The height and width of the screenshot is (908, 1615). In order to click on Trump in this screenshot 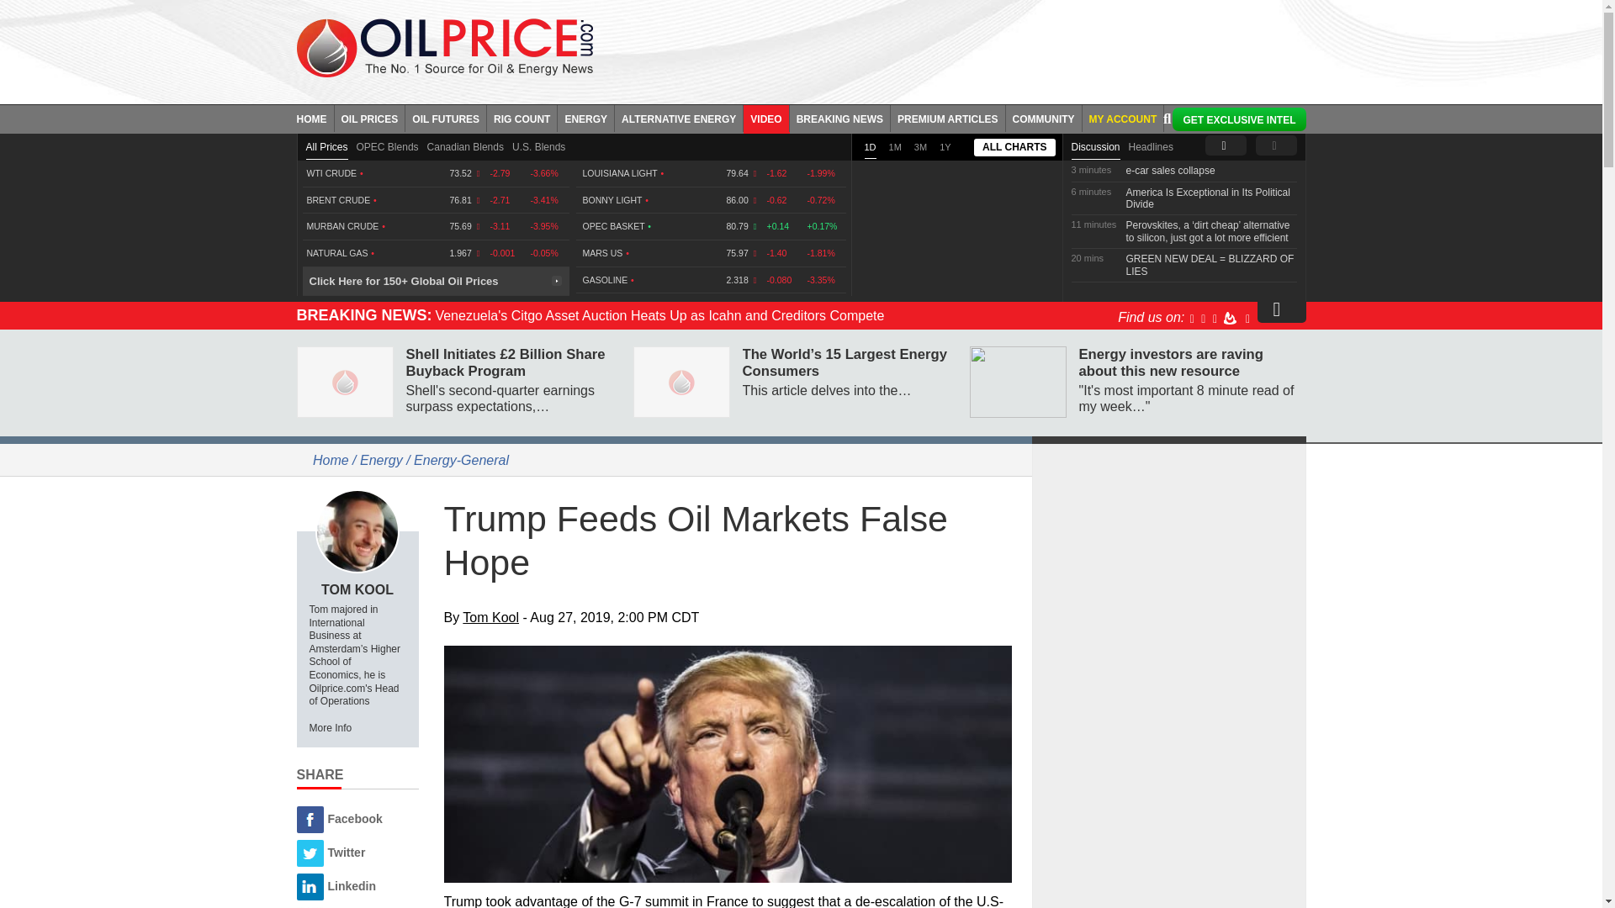, I will do `click(728, 763)`.